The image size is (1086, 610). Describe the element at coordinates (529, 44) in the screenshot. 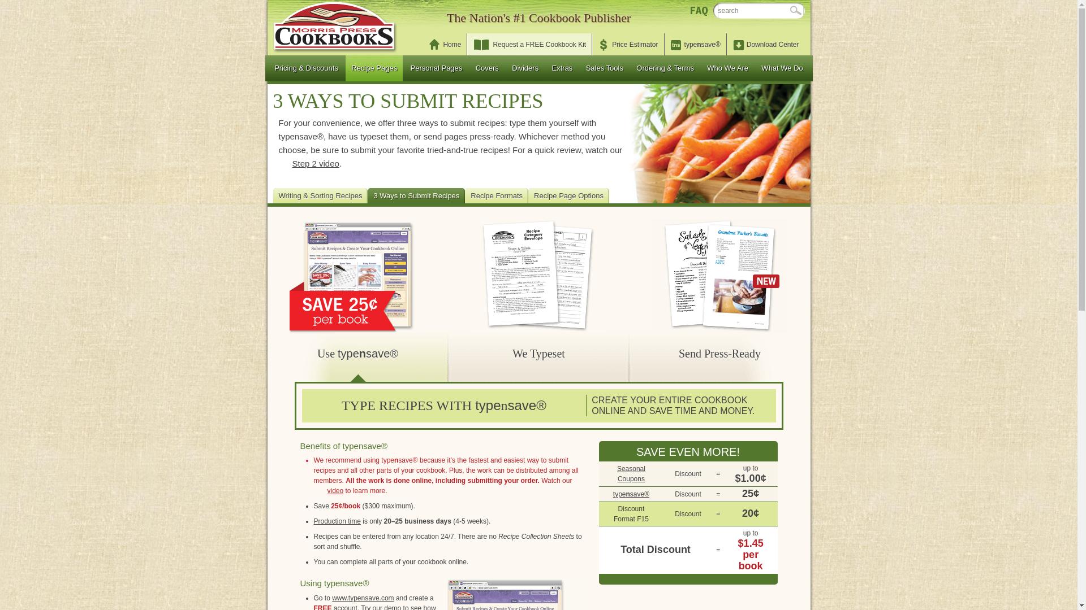

I see `Request a FREE Cookbook Kit` at that location.